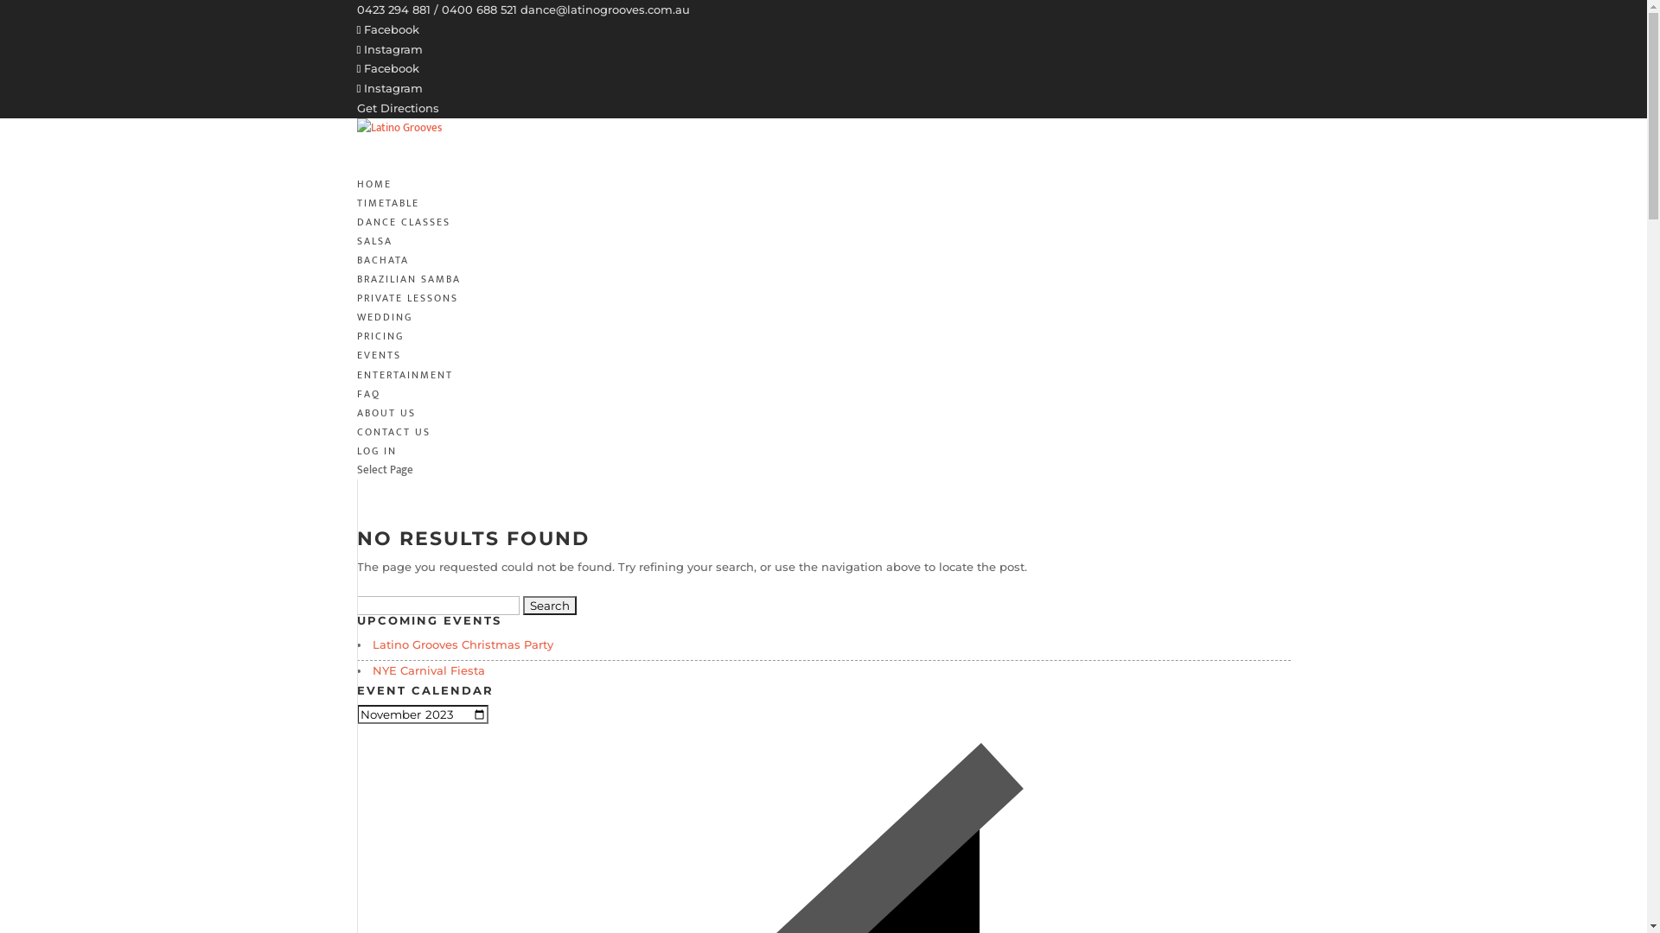 The height and width of the screenshot is (933, 1660). I want to click on FAQ, so click(368, 412).